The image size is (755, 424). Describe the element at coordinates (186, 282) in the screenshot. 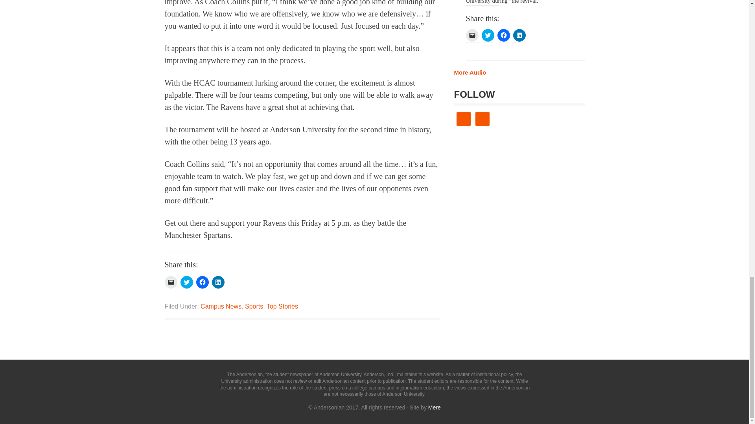

I see `Click to share on Twitter` at that location.